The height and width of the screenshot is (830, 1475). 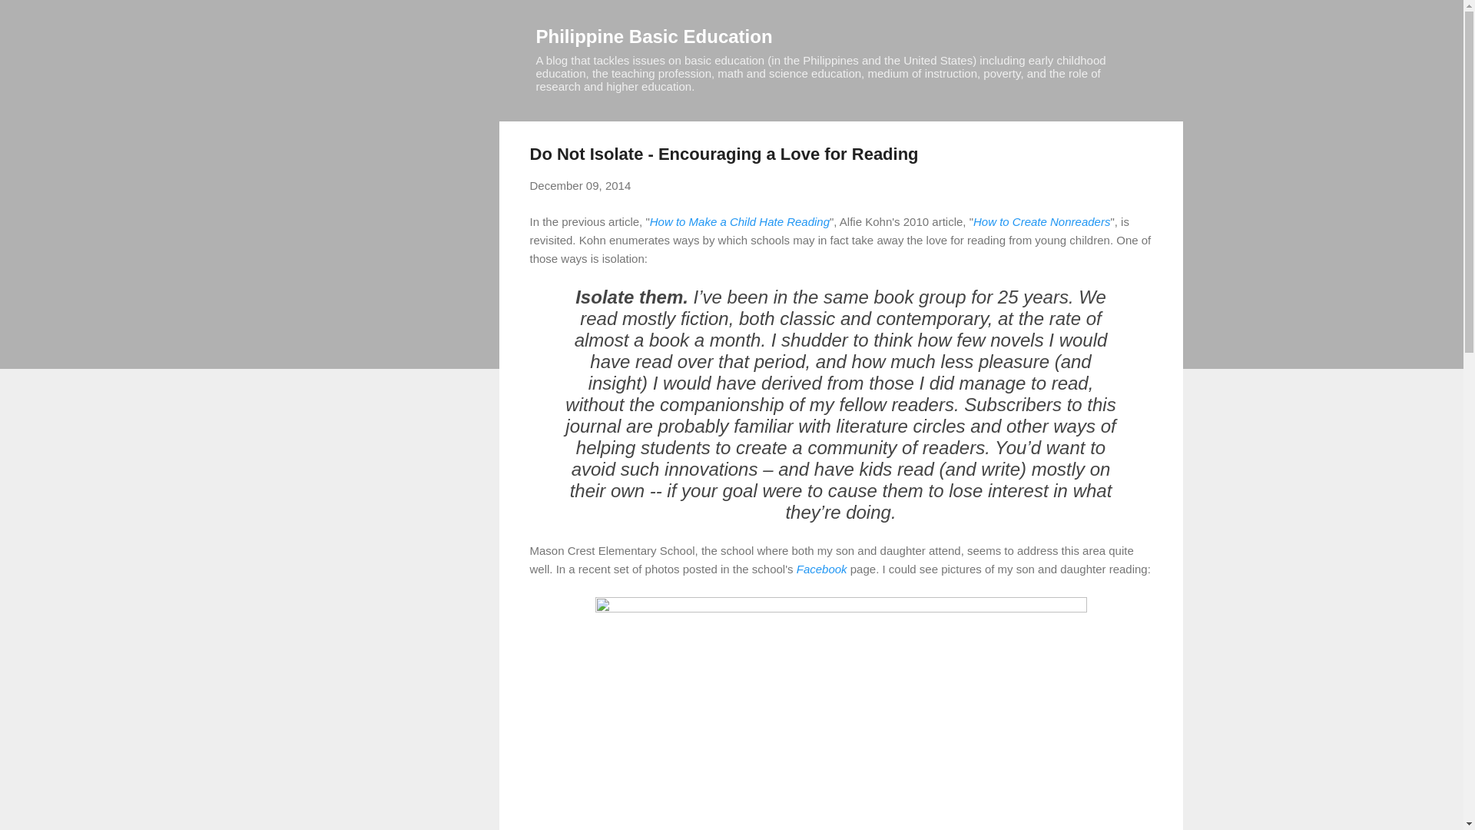 What do you see at coordinates (1042, 221) in the screenshot?
I see `How to Create Nonreaders` at bounding box center [1042, 221].